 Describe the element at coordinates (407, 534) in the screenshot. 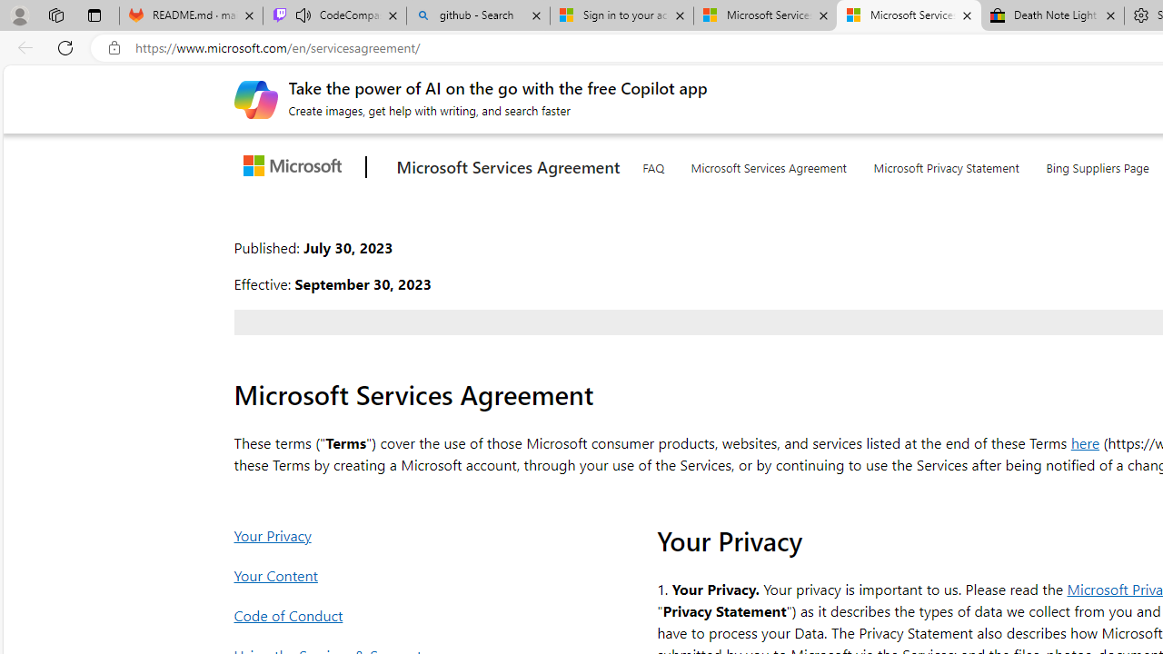

I see `Your Privacy` at that location.